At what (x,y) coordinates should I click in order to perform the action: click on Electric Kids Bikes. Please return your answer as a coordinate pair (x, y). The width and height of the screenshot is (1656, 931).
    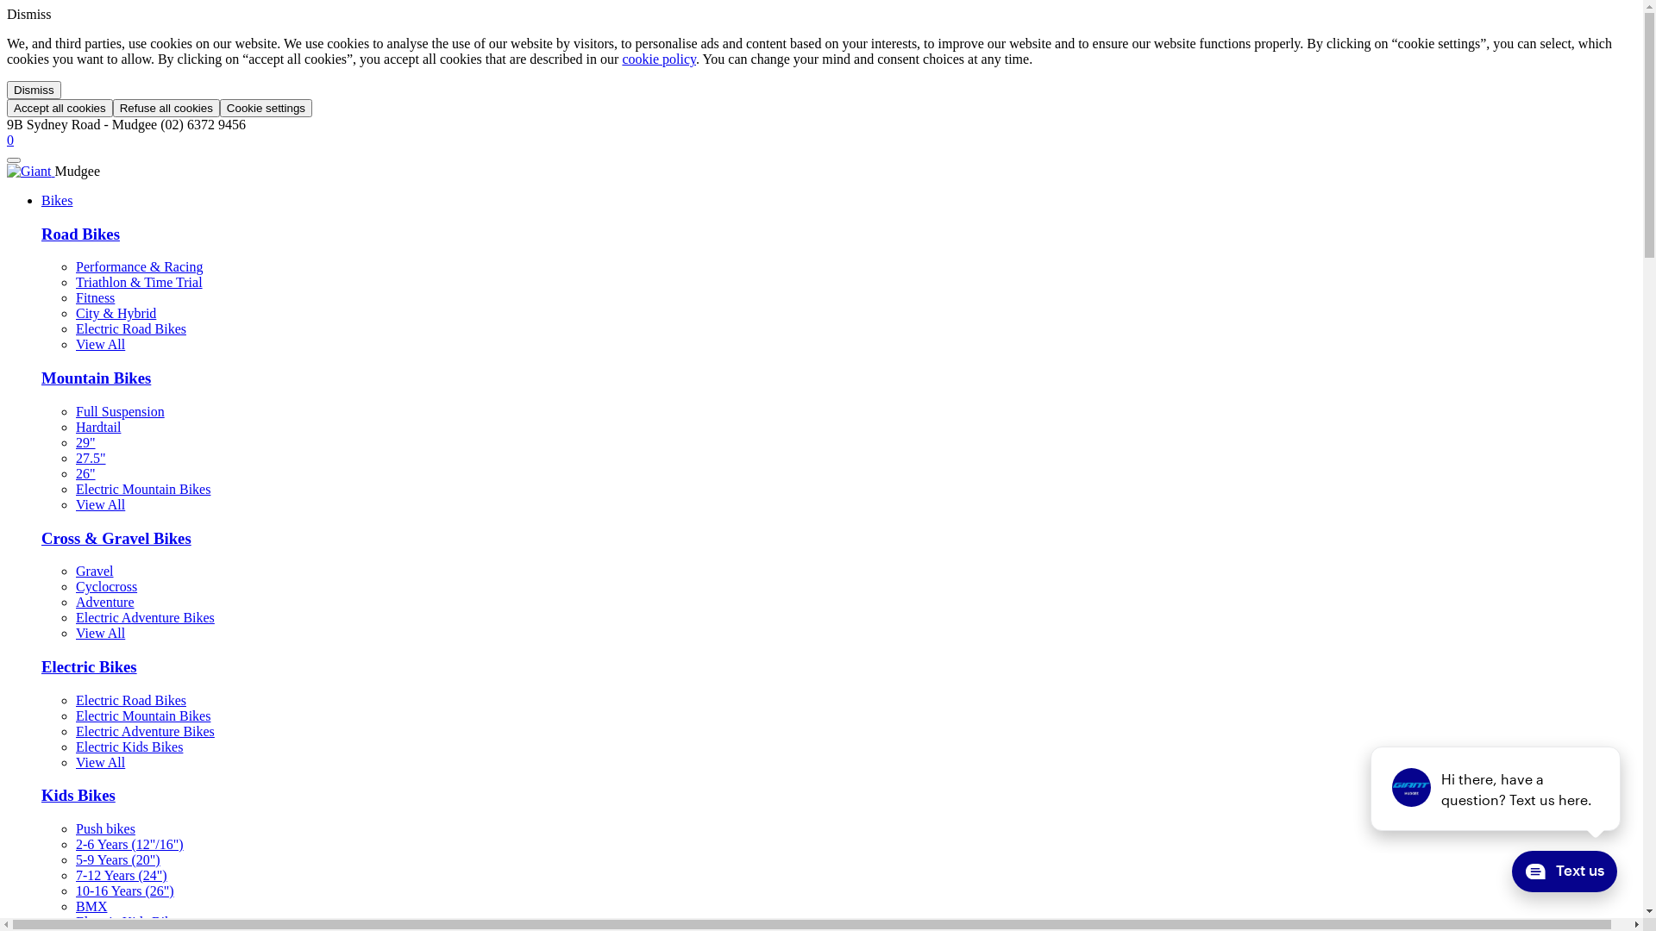
    Looking at the image, I should click on (129, 747).